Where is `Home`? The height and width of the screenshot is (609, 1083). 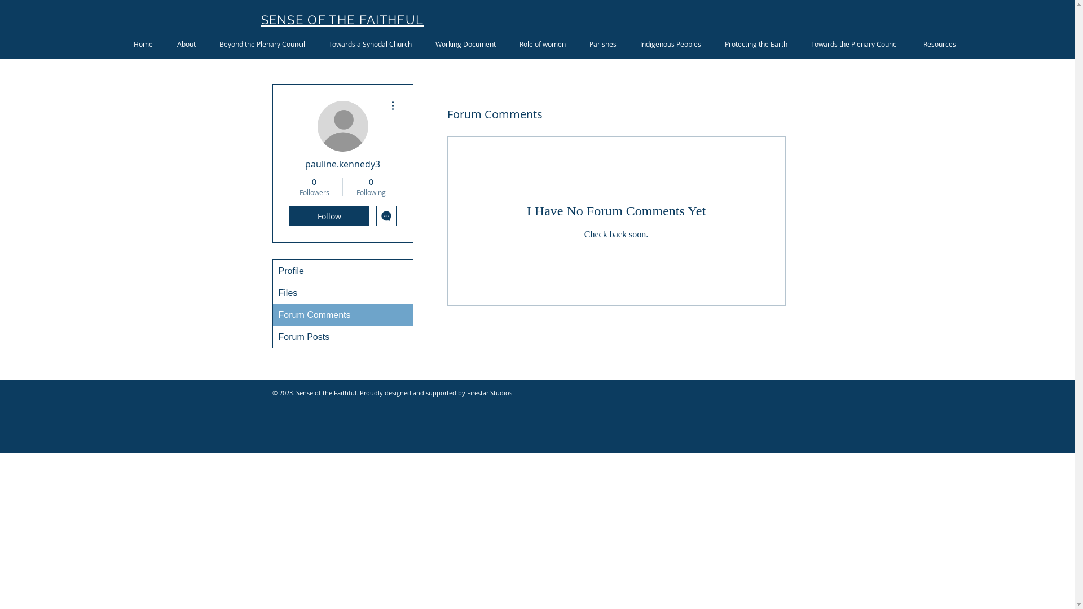 Home is located at coordinates (143, 44).